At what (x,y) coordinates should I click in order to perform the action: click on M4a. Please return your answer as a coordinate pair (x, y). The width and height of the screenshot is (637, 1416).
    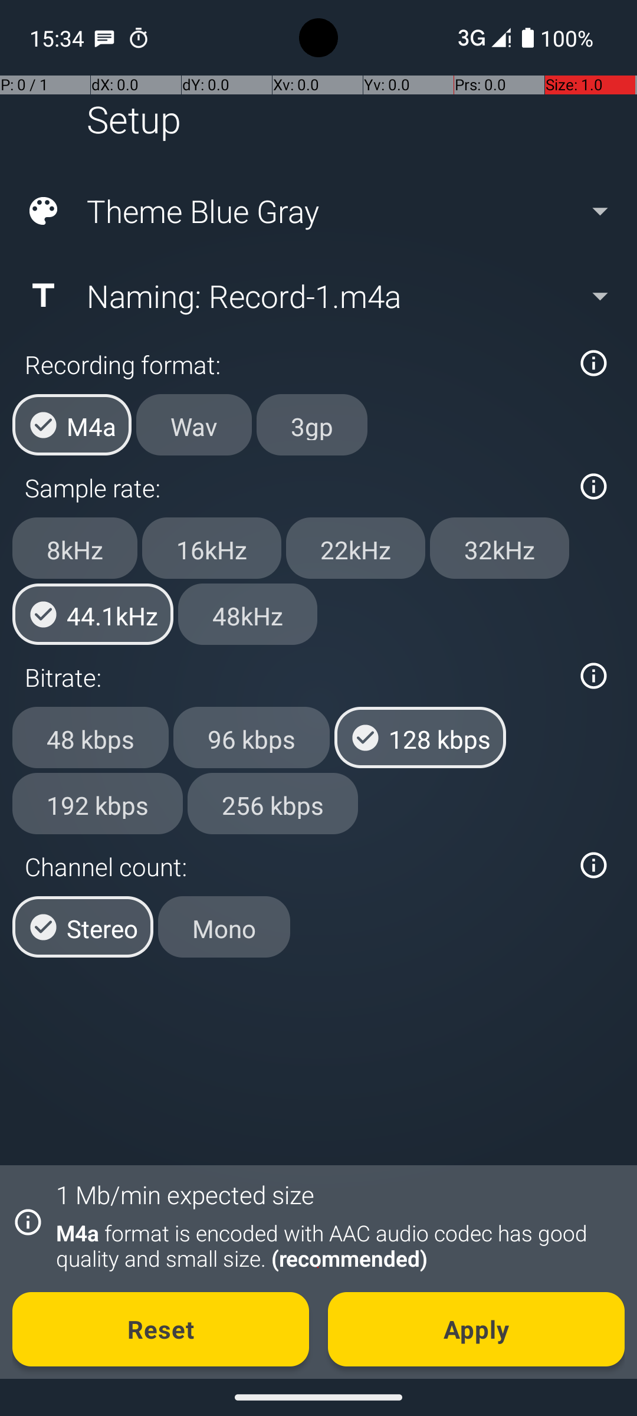
    Looking at the image, I should click on (72, 425).